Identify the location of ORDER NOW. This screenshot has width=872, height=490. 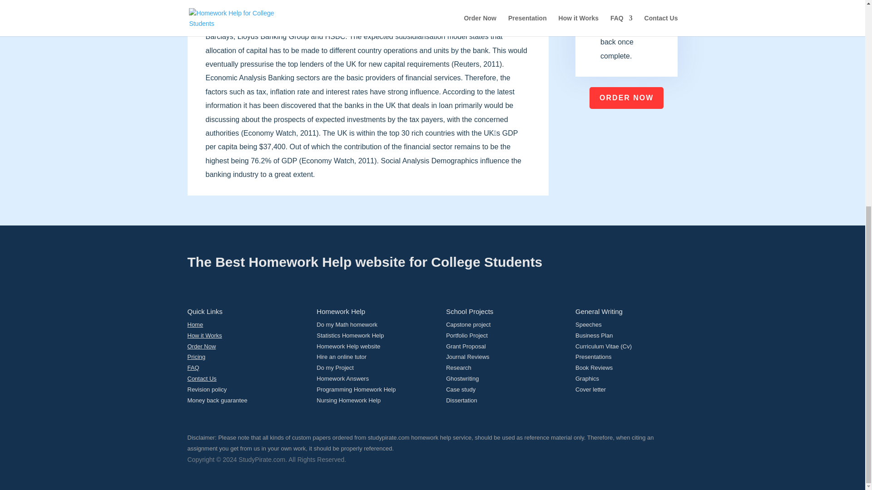
(626, 98).